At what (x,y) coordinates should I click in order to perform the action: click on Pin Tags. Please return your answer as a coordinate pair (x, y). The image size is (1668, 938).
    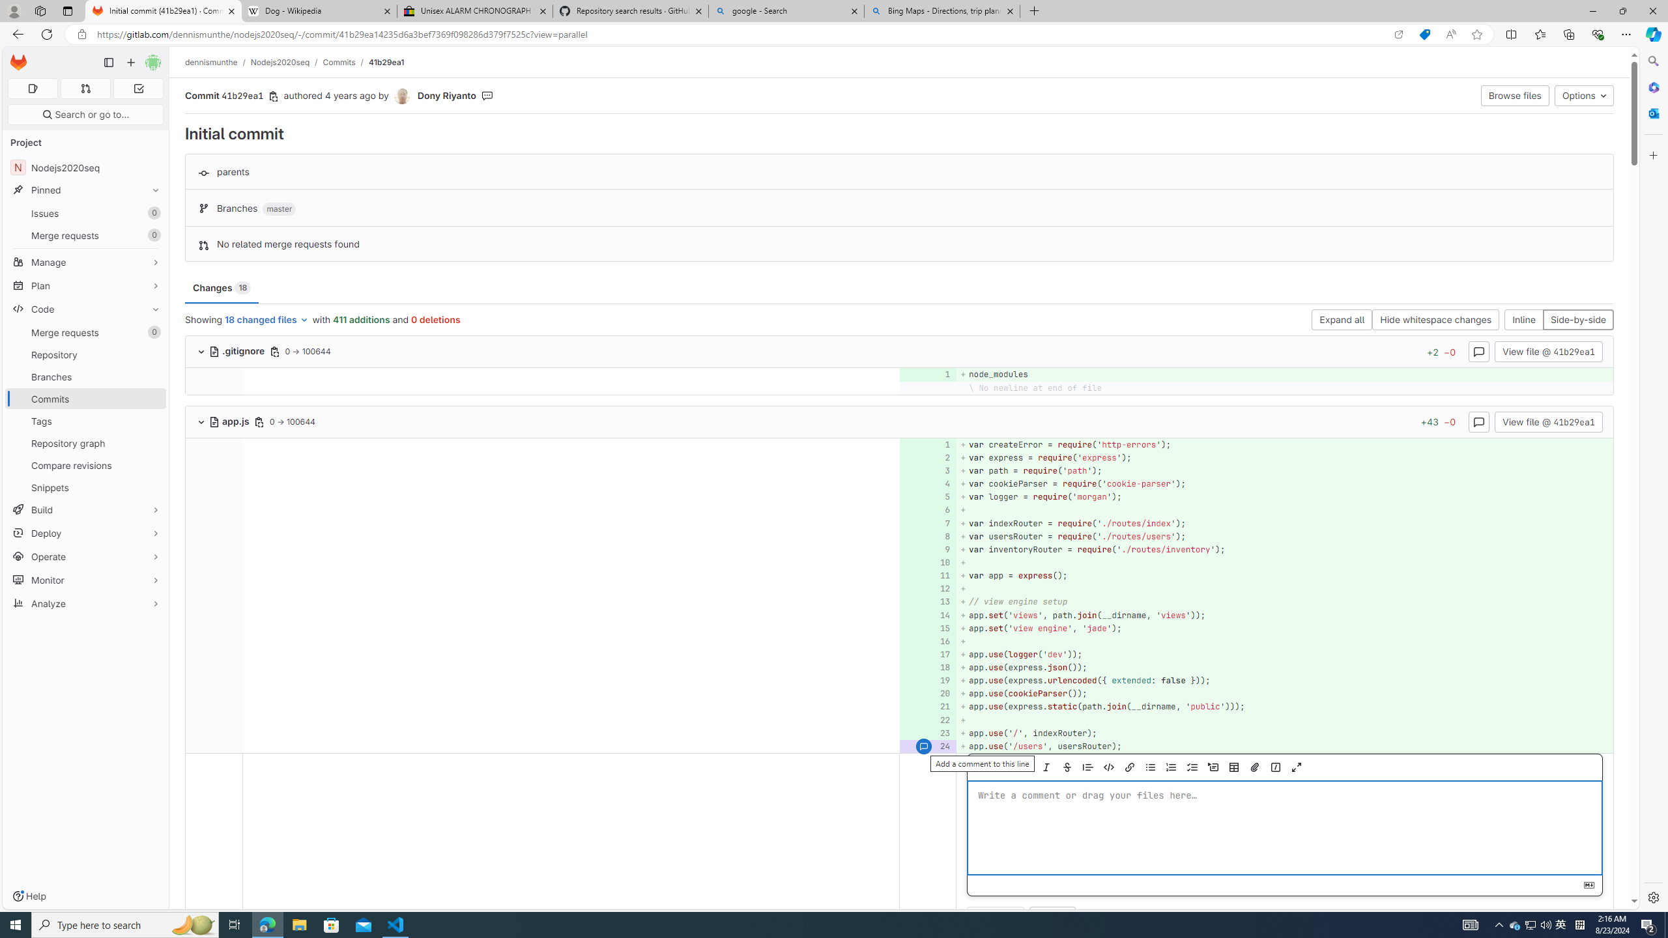
    Looking at the image, I should click on (152, 421).